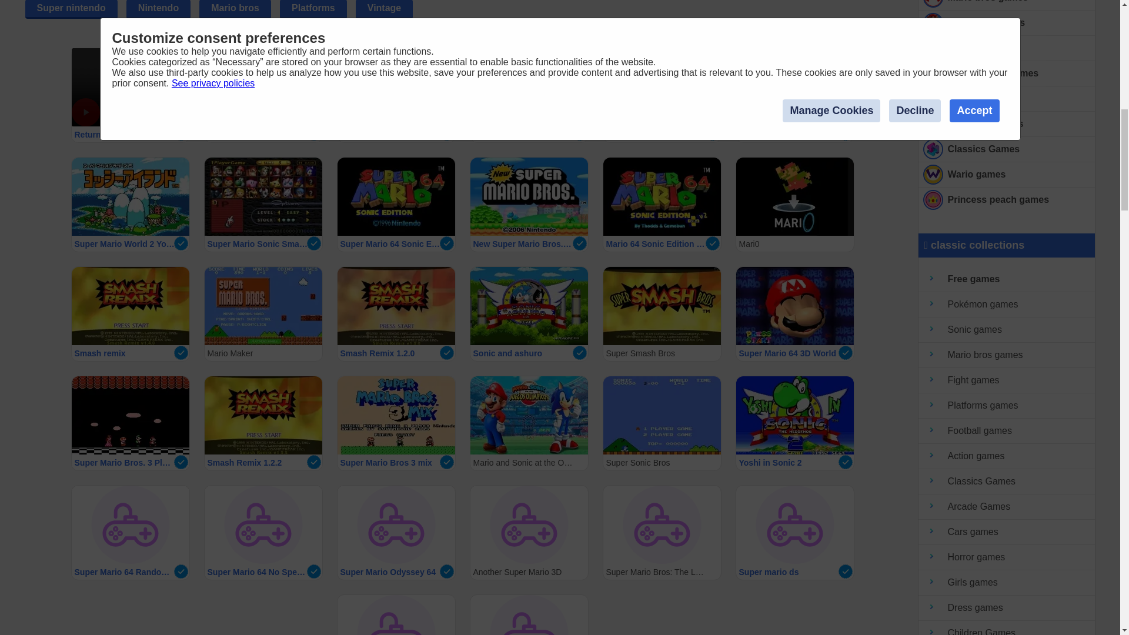 This screenshot has width=1129, height=635. I want to click on Platforms games, so click(1007, 125).